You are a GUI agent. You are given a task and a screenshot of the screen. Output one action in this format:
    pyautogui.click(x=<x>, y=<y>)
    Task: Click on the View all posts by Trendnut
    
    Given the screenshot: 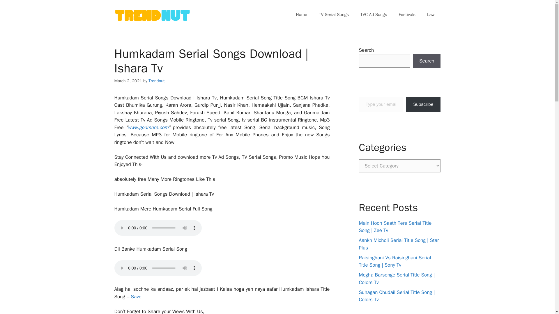 What is the action you would take?
    pyautogui.click(x=156, y=81)
    